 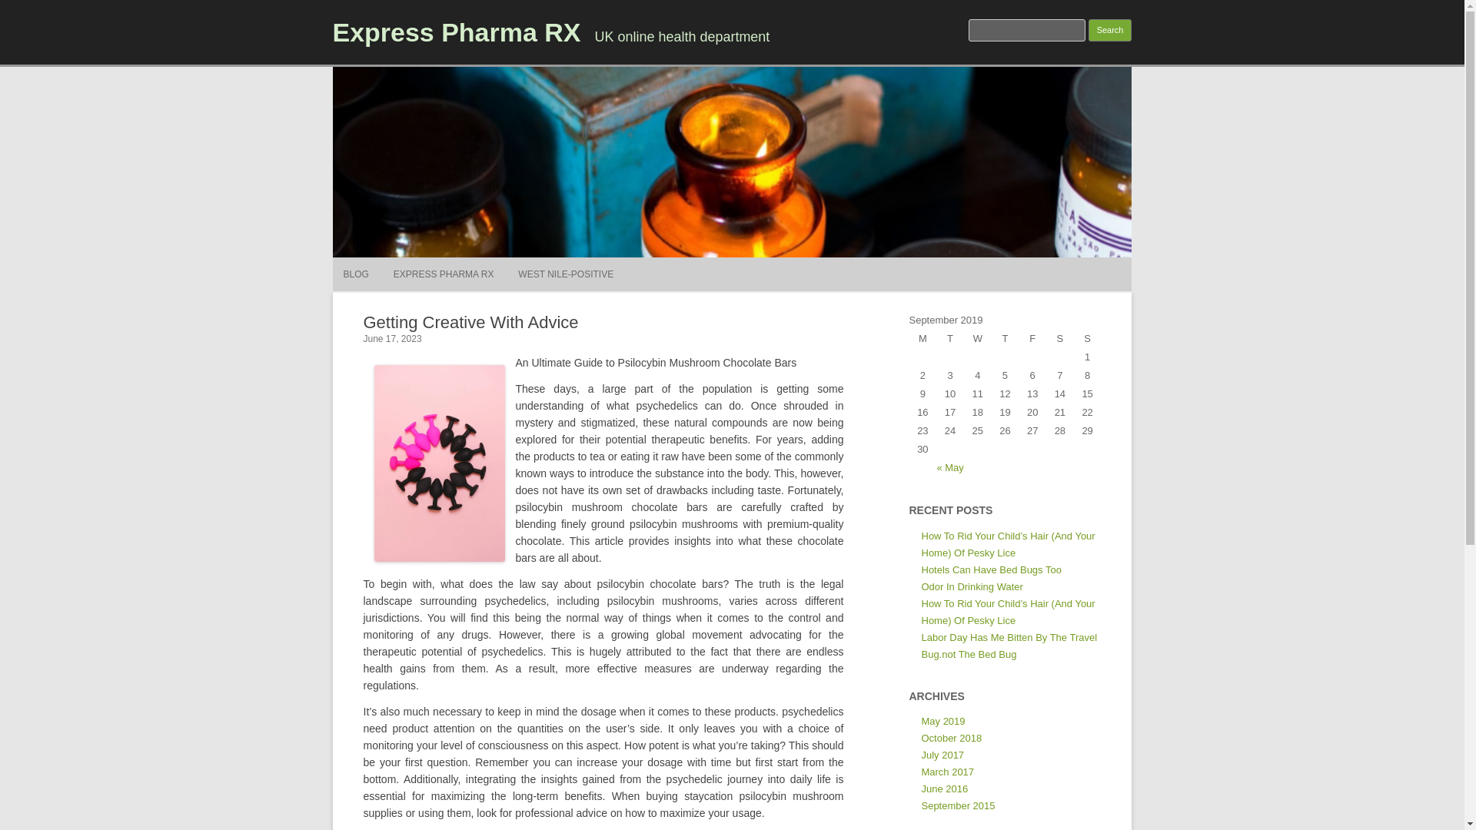 What do you see at coordinates (392, 339) in the screenshot?
I see `4:23 am` at bounding box center [392, 339].